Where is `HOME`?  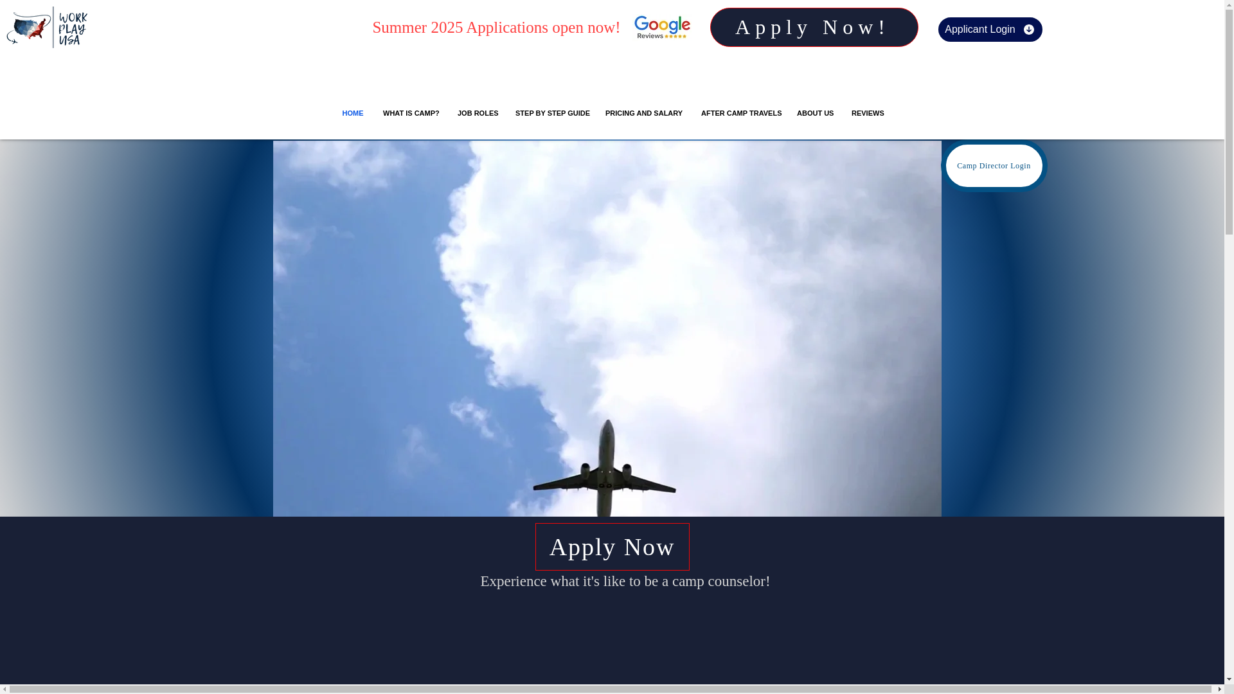
HOME is located at coordinates (352, 113).